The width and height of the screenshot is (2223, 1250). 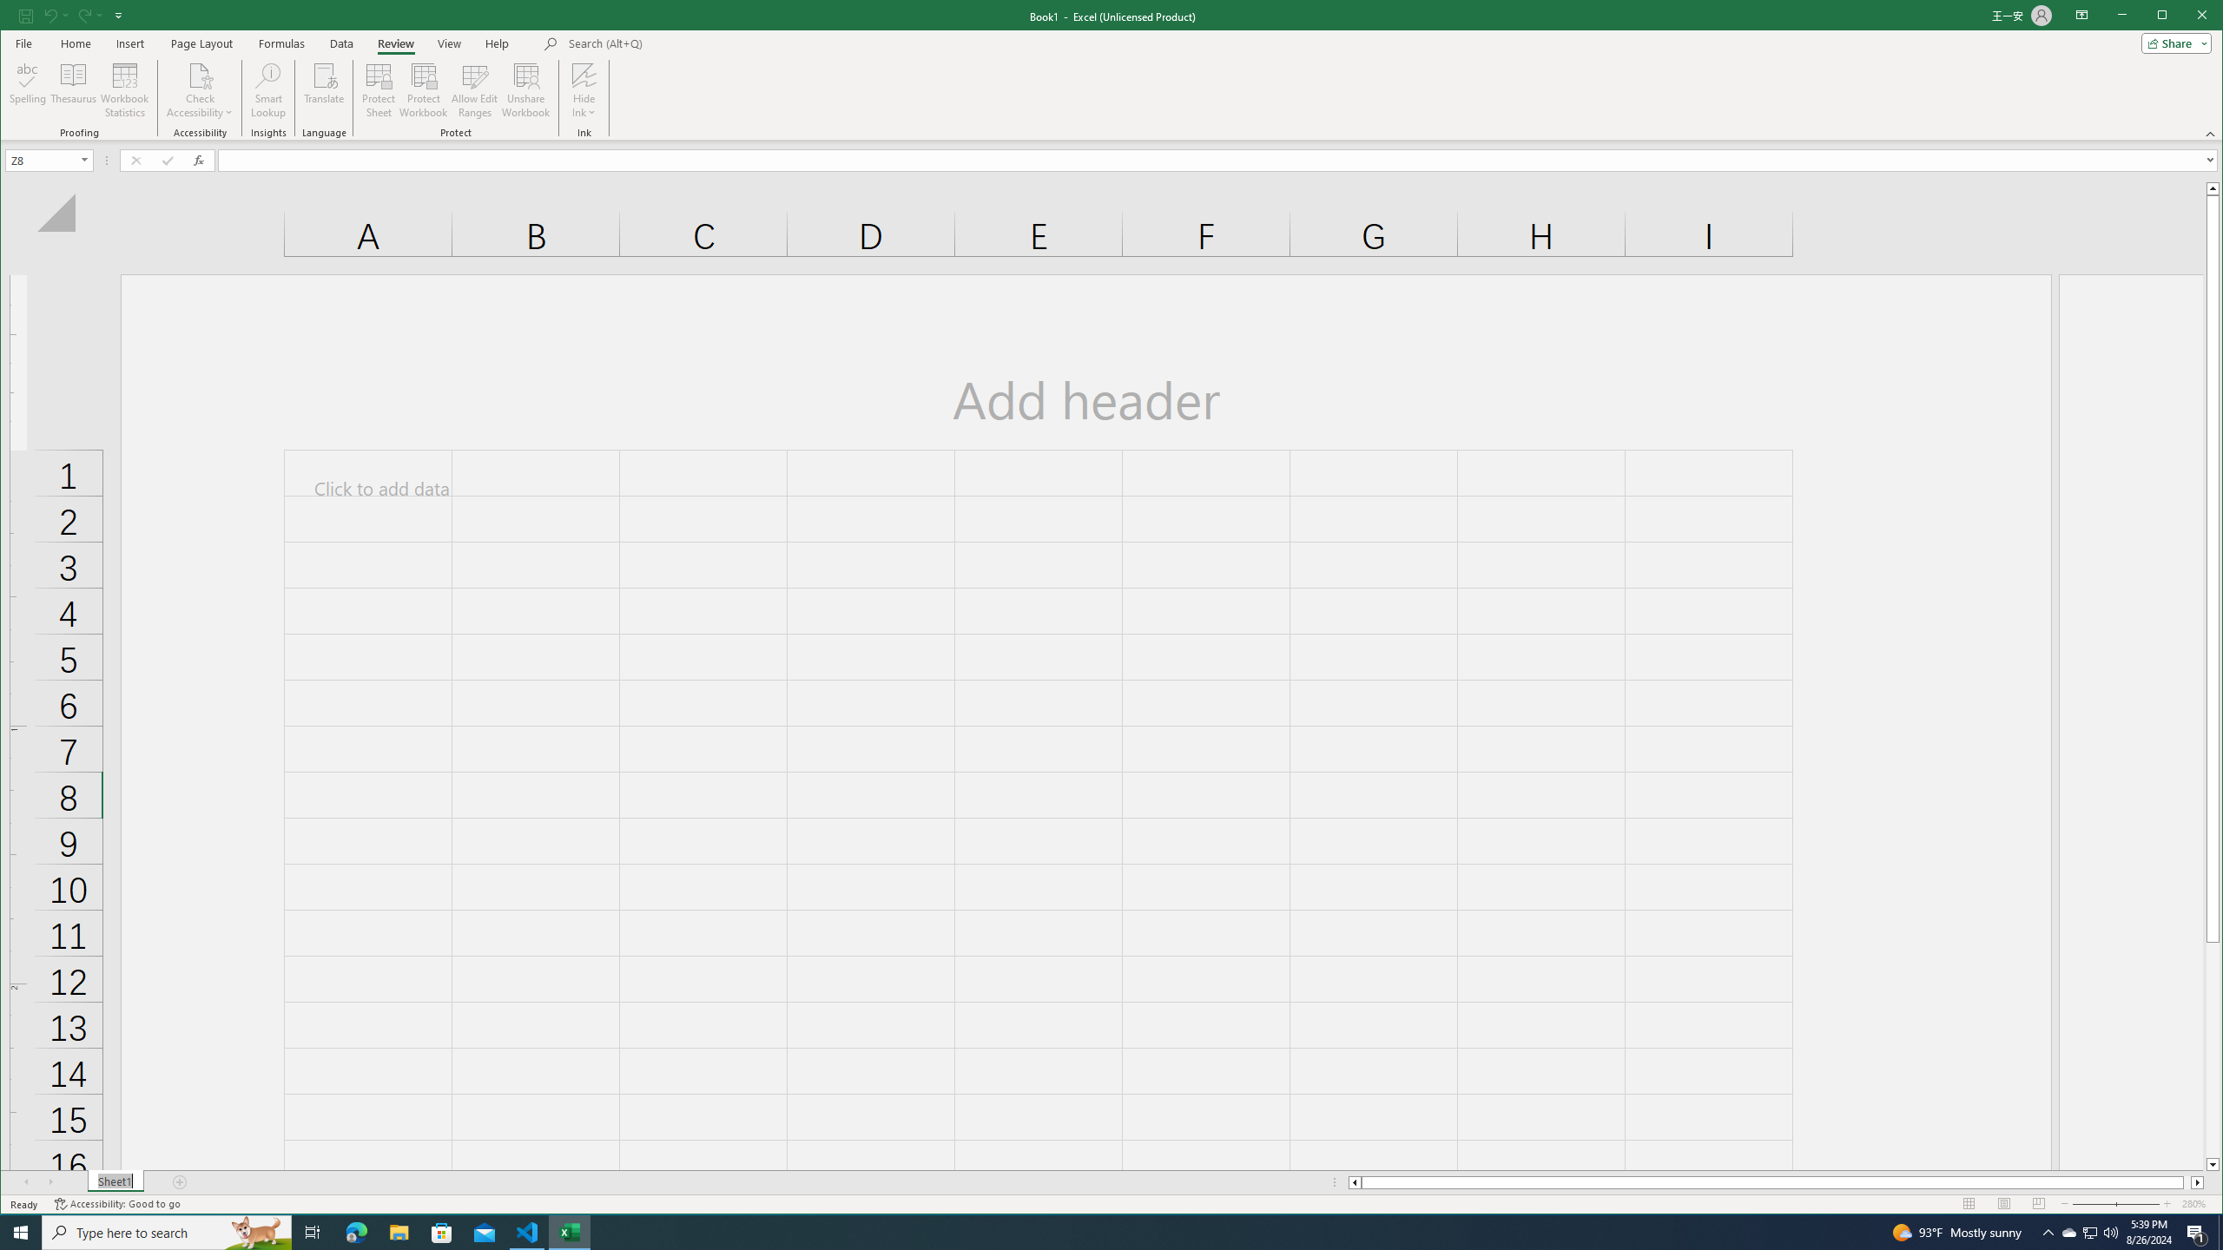 What do you see at coordinates (2173, 43) in the screenshot?
I see `Share` at bounding box center [2173, 43].